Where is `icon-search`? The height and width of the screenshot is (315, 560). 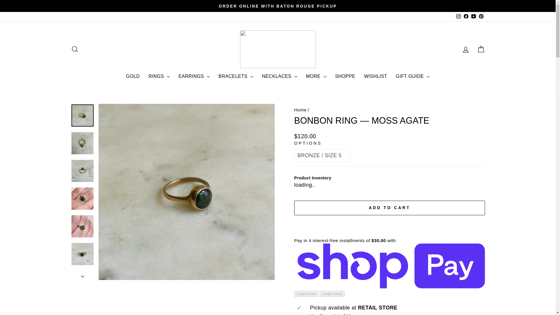
icon-search is located at coordinates (75, 49).